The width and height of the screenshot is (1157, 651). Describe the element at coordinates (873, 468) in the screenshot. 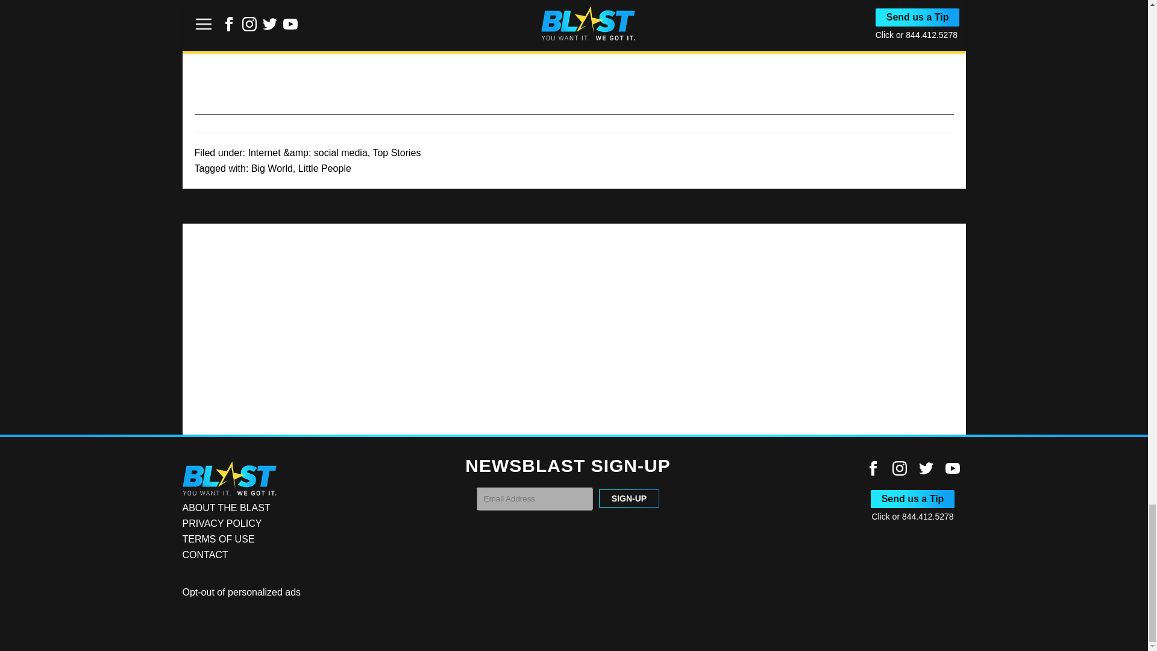

I see `Link to Facebook` at that location.